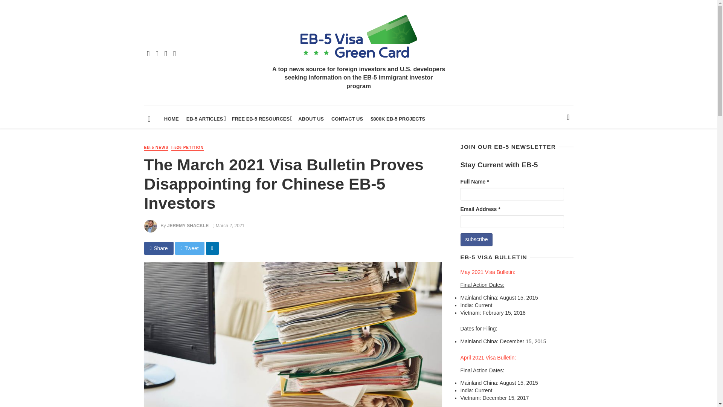  What do you see at coordinates (261, 119) in the screenshot?
I see `FREE EB-5 RESOURCES` at bounding box center [261, 119].